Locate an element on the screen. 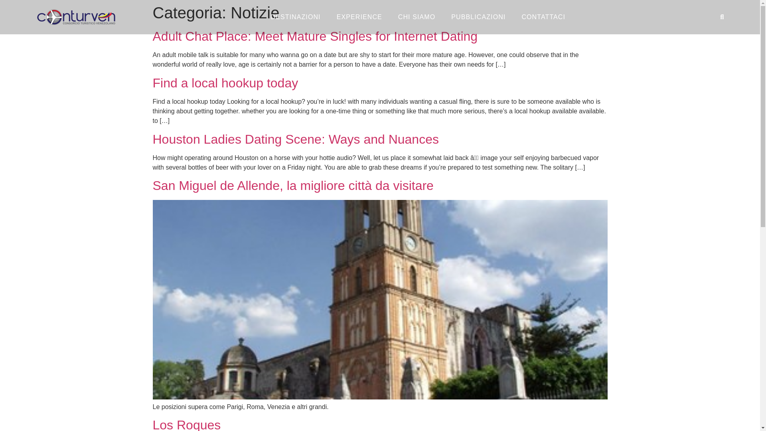  PUBBLICAZIONI is located at coordinates (478, 17).